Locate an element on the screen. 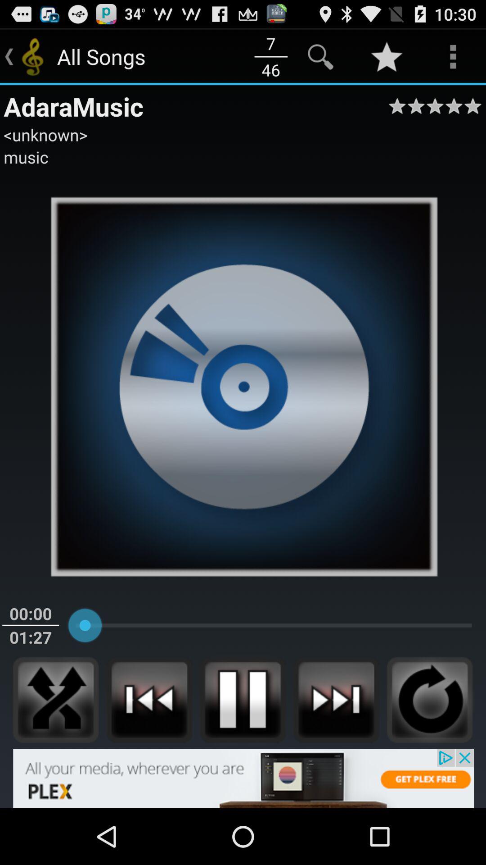 The height and width of the screenshot is (865, 486). click on symbol beside to search symbol is located at coordinates (387, 57).